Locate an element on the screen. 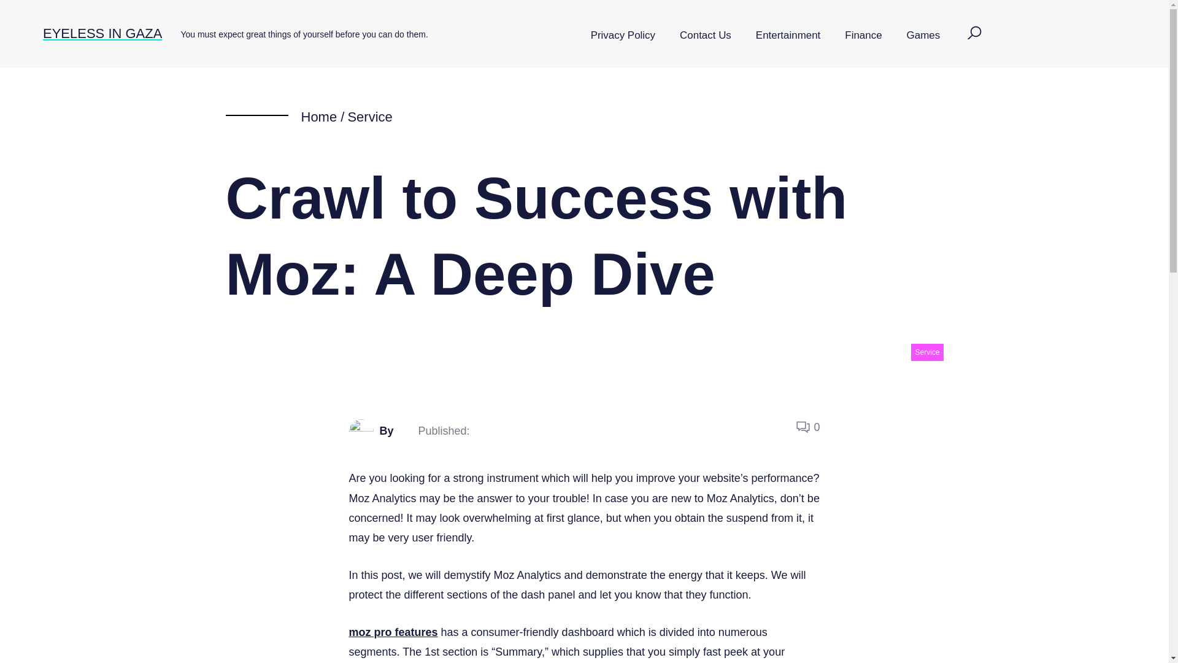 The image size is (1178, 663). Privacy Policy is located at coordinates (623, 36).